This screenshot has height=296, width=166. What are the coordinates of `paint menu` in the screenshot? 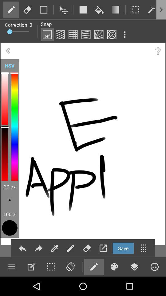 It's located at (11, 267).